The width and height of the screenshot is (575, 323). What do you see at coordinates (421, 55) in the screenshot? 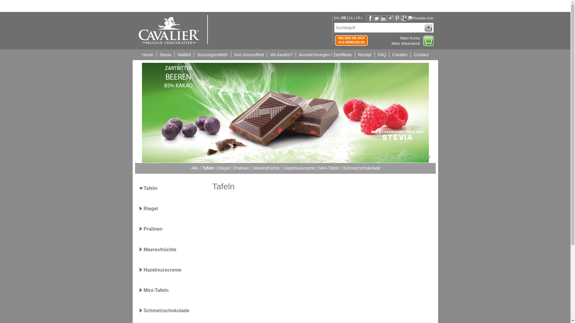
I see `Contact` at bounding box center [421, 55].